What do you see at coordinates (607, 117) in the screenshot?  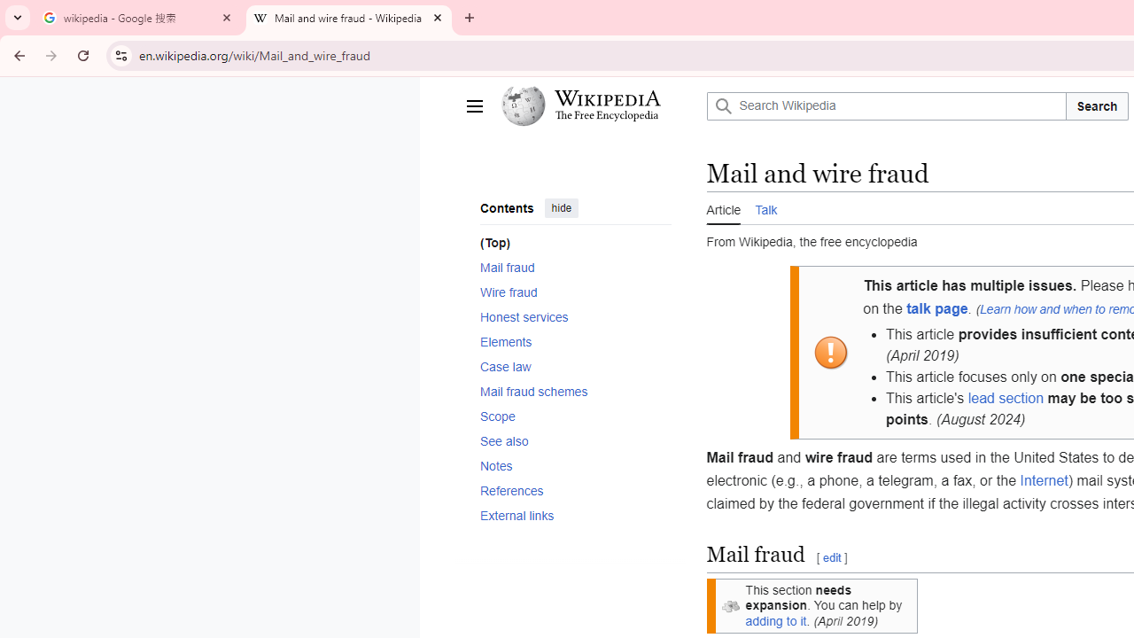 I see `The Free Encyclopedia` at bounding box center [607, 117].